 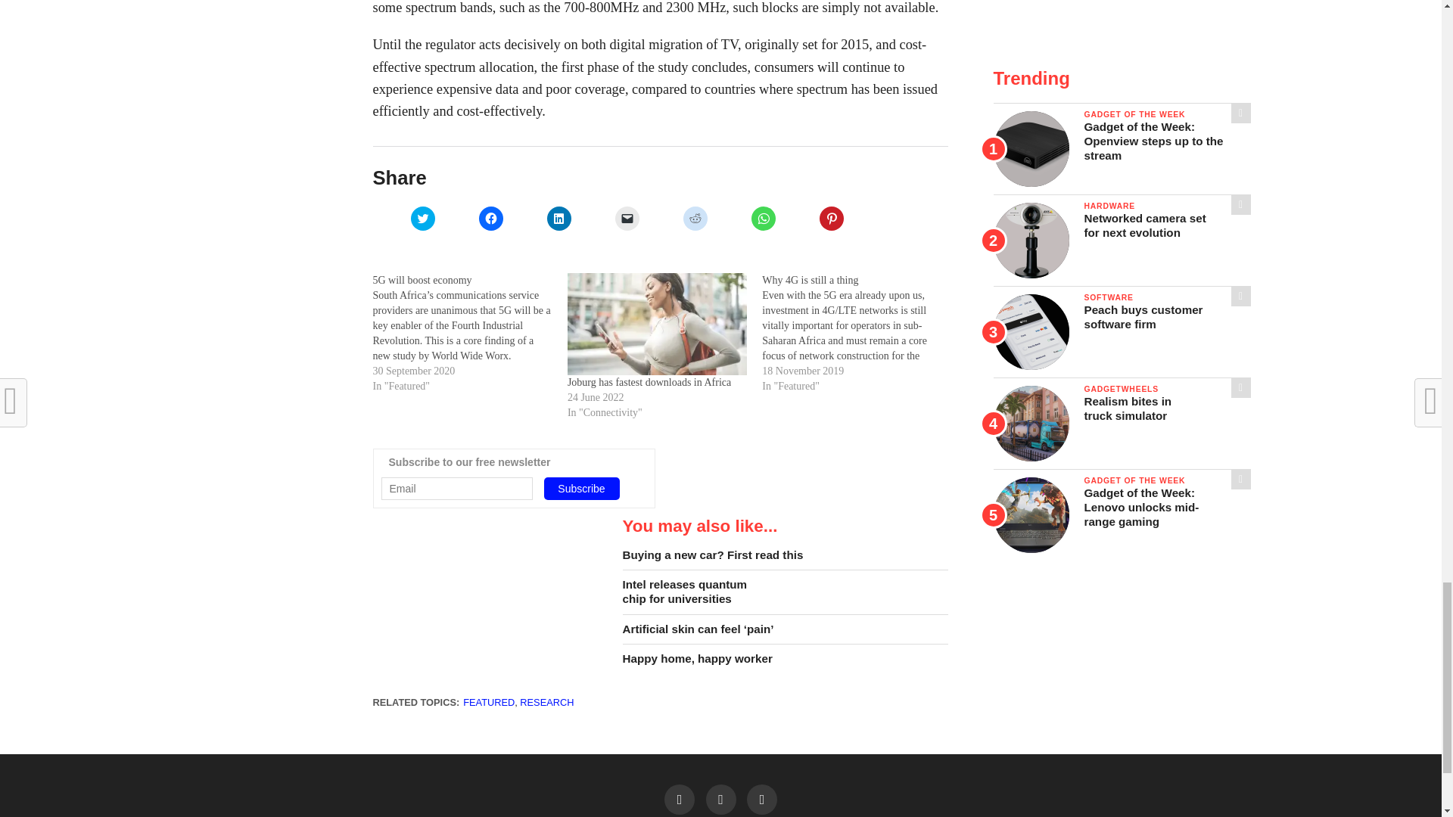 What do you see at coordinates (558, 218) in the screenshot?
I see `Click to share on LinkedIn` at bounding box center [558, 218].